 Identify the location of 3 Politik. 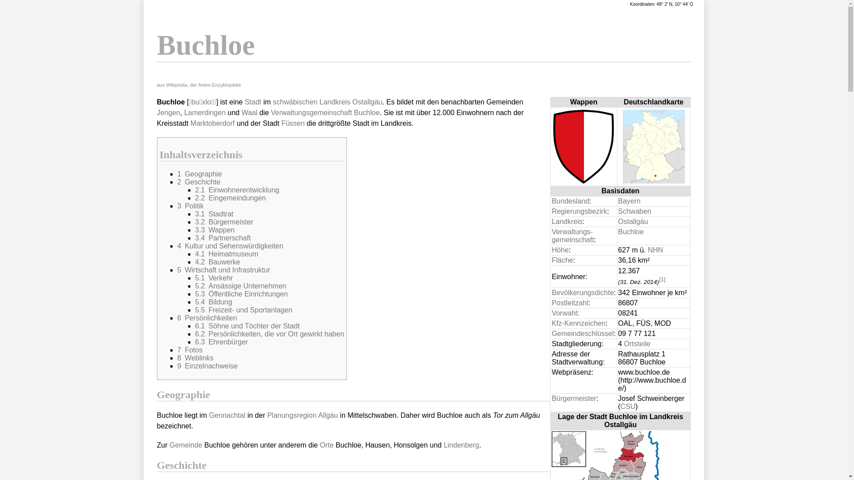
(190, 206).